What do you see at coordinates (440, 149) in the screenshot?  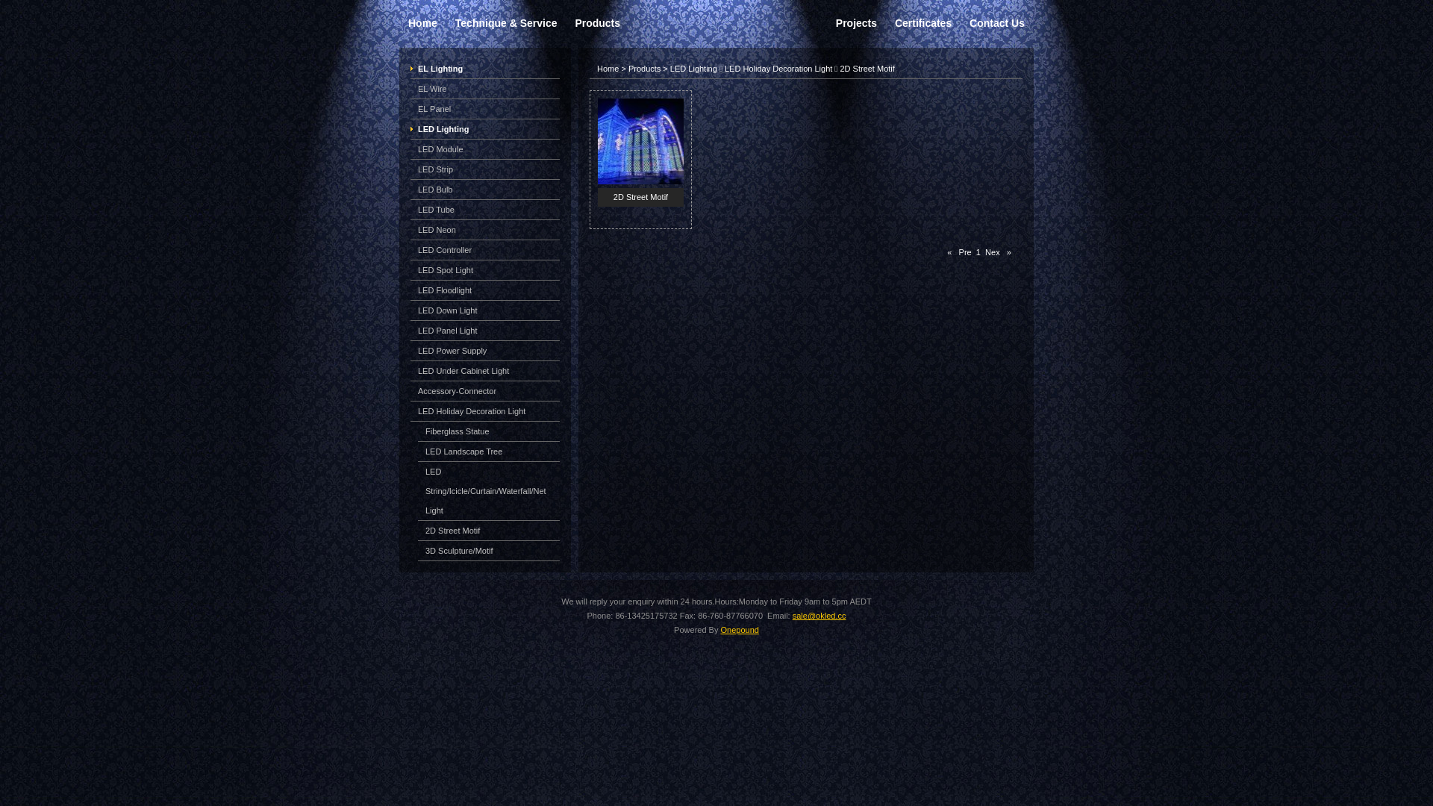 I see `LED Module` at bounding box center [440, 149].